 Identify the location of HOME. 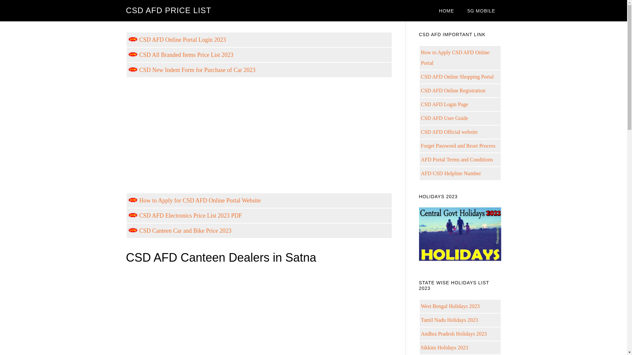
(446, 11).